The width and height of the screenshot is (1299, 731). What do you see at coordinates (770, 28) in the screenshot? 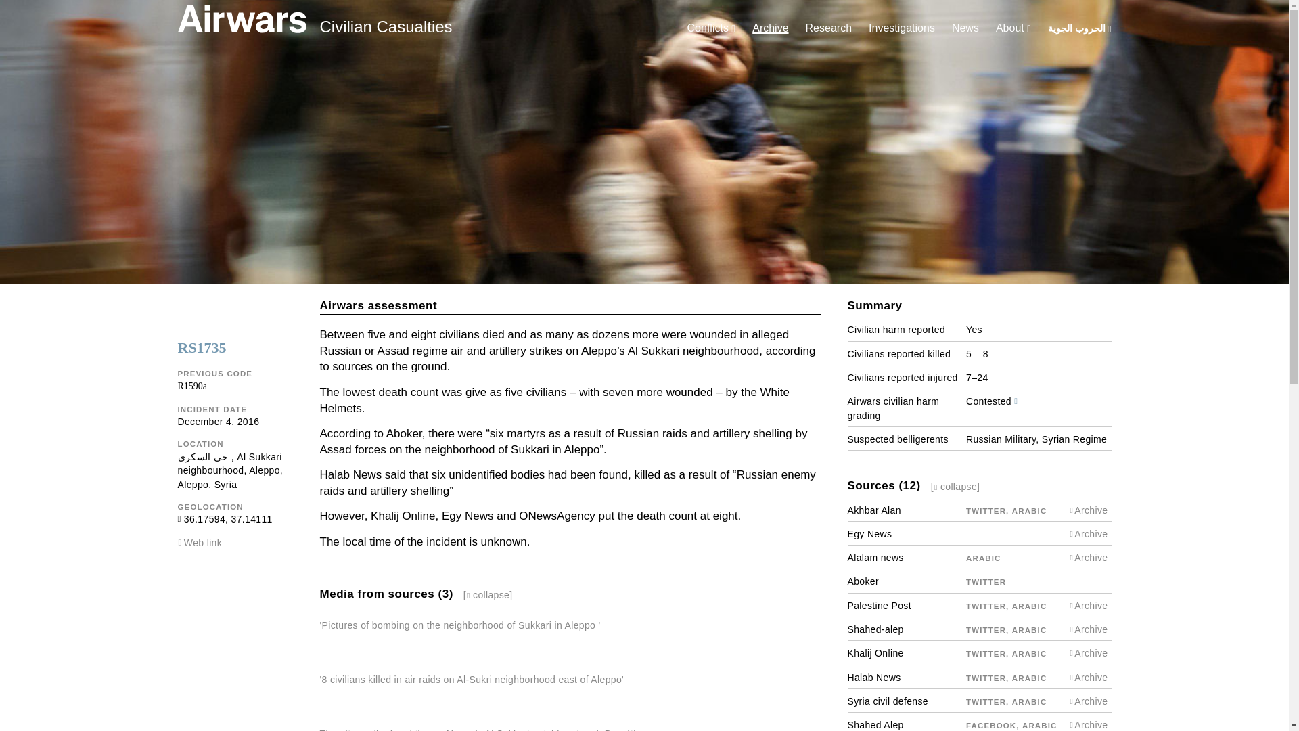
I see `Archive` at bounding box center [770, 28].